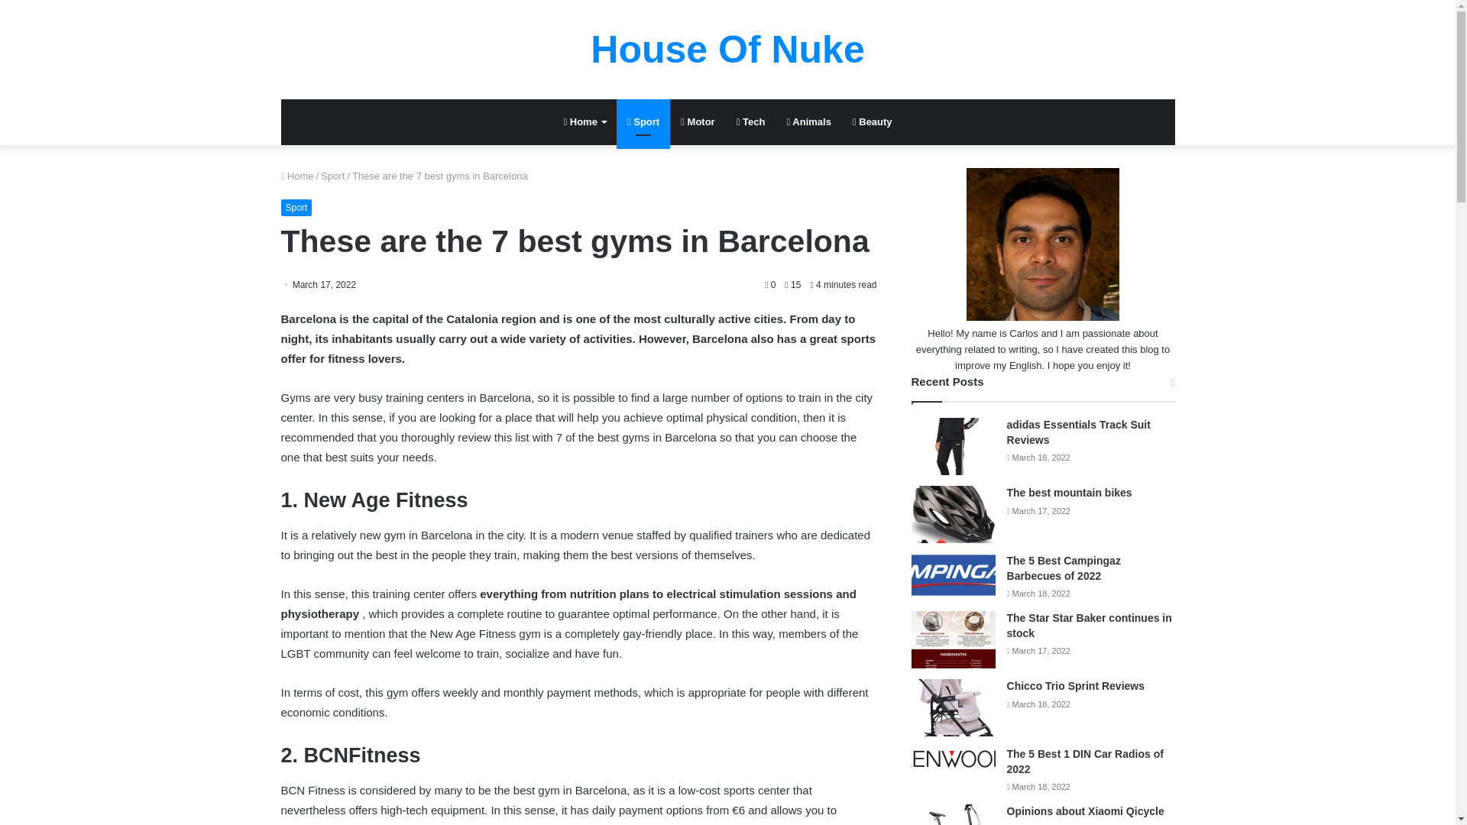 This screenshot has width=1467, height=825. What do you see at coordinates (1078, 432) in the screenshot?
I see `adidas Essentials Track Suit Reviews` at bounding box center [1078, 432].